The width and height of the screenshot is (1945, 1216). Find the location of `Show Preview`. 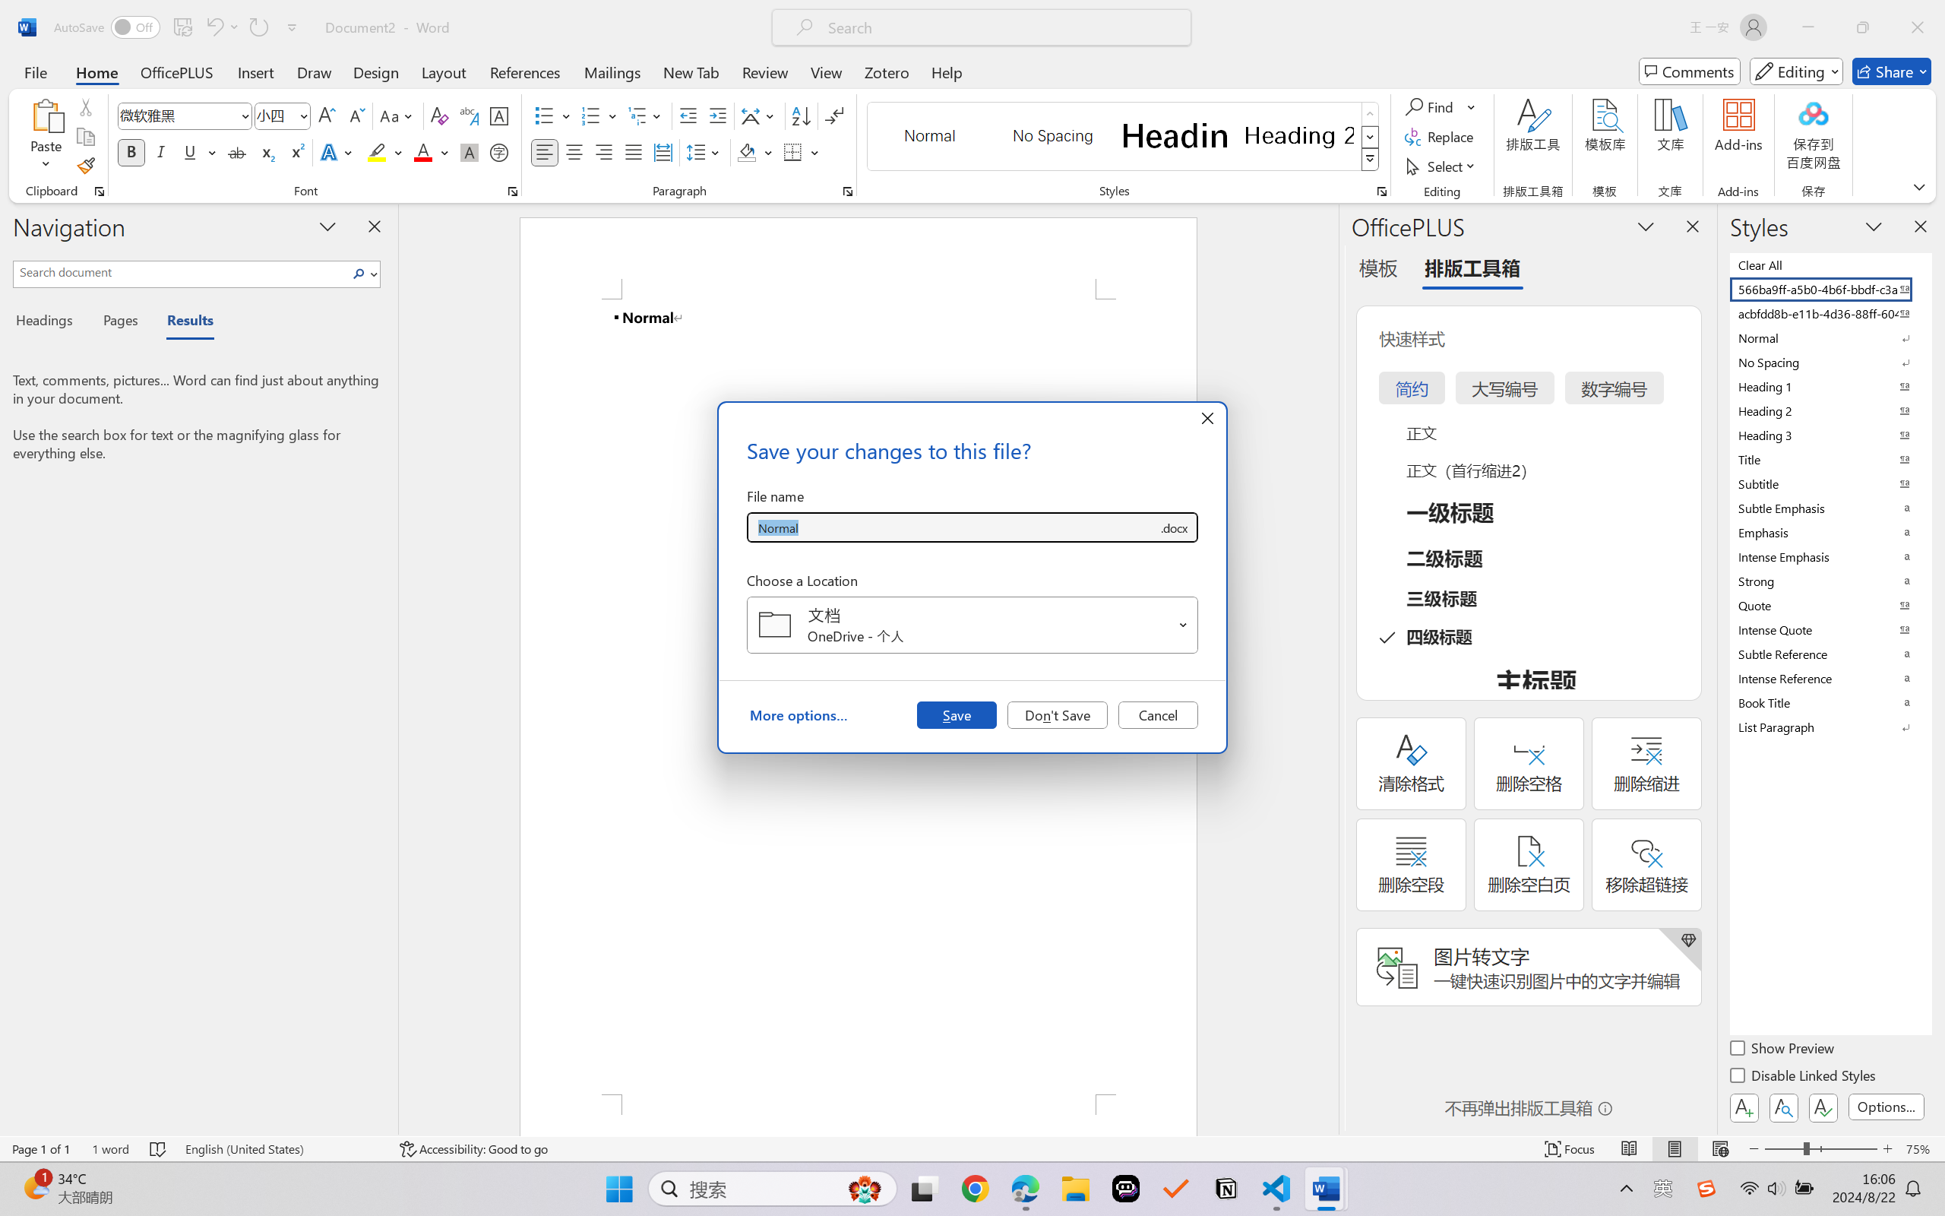

Show Preview is located at coordinates (1783, 1050).